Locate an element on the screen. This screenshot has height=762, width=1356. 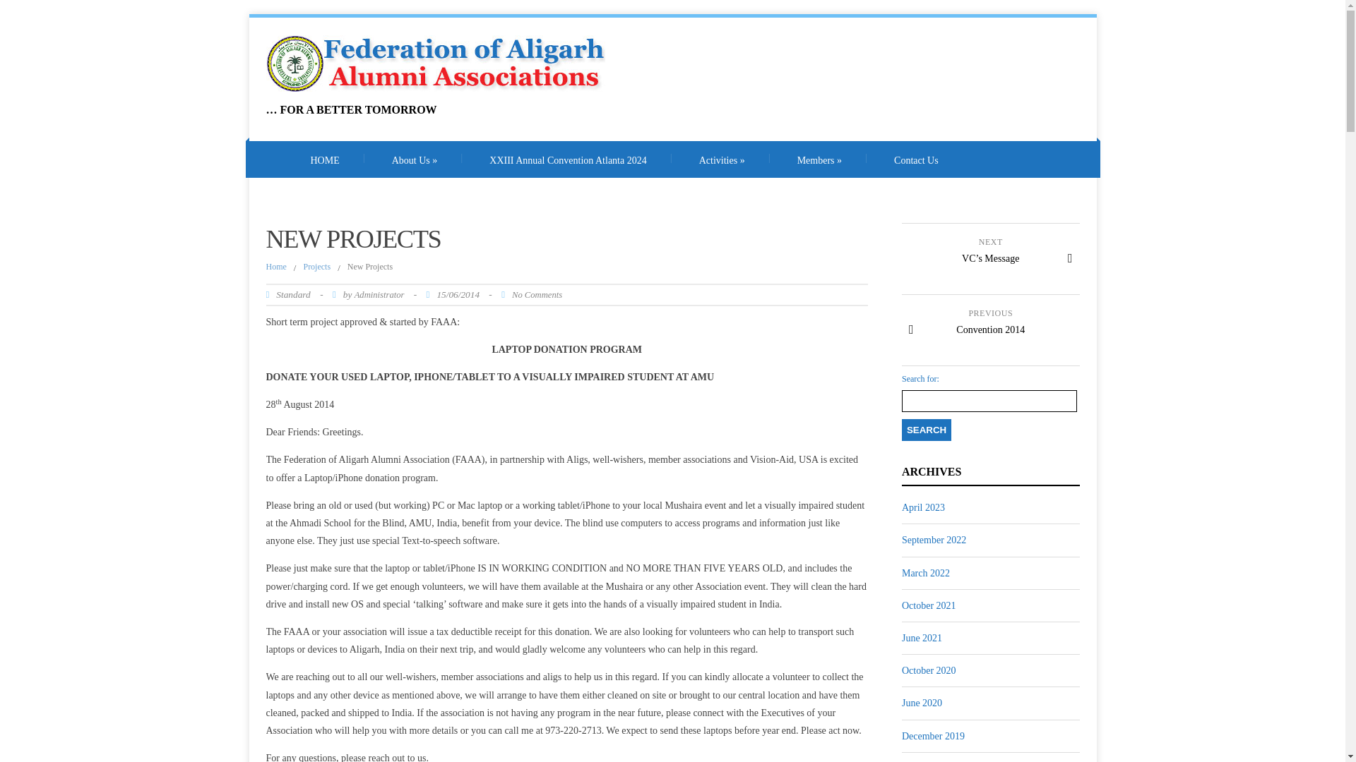
XXIII Annual Convention Atlanta 2024 is located at coordinates (568, 159).